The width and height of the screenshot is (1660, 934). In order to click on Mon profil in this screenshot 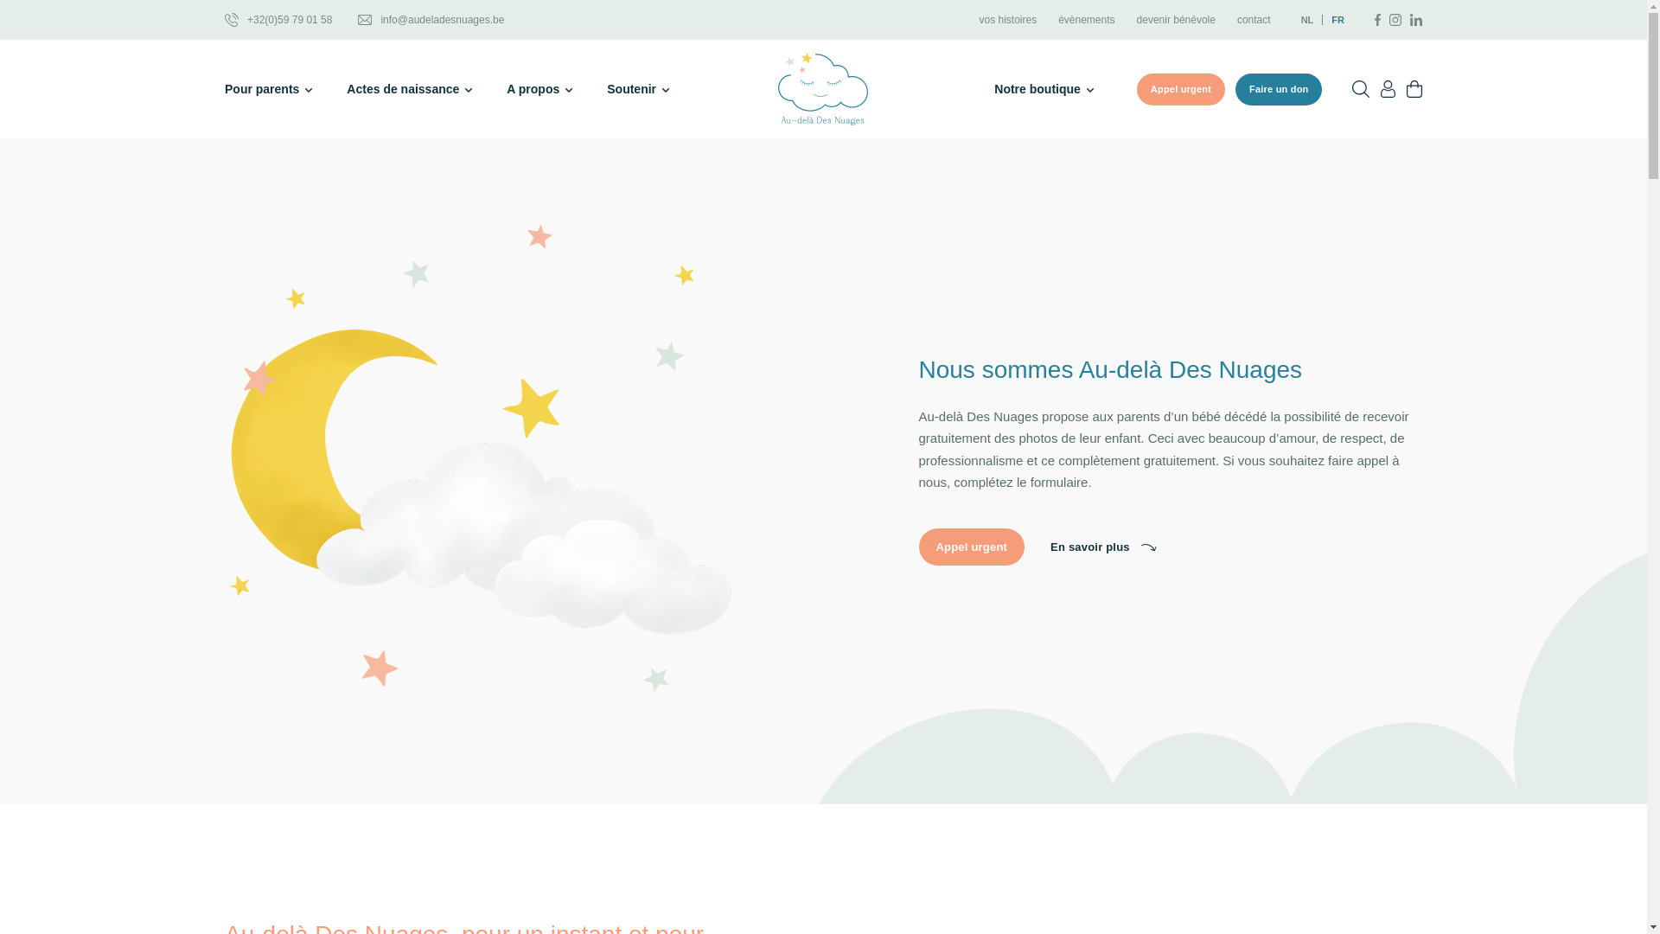, I will do `click(1389, 89)`.